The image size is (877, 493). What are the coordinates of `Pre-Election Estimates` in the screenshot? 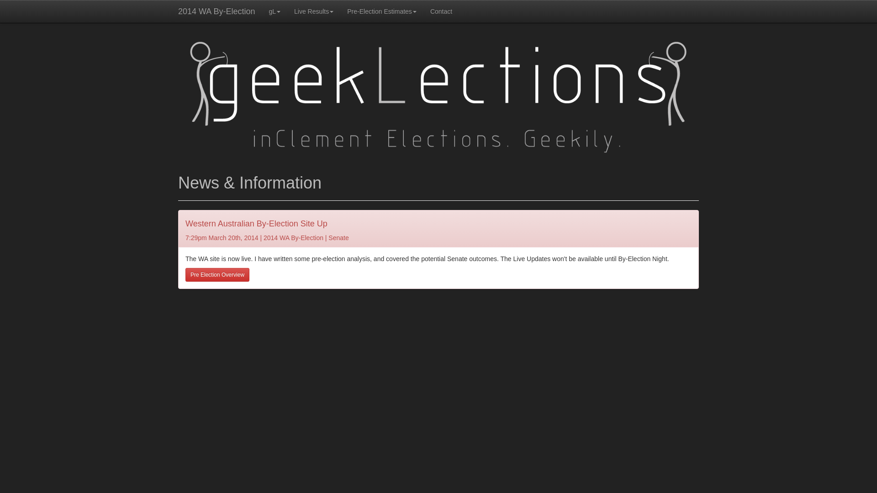 It's located at (382, 11).